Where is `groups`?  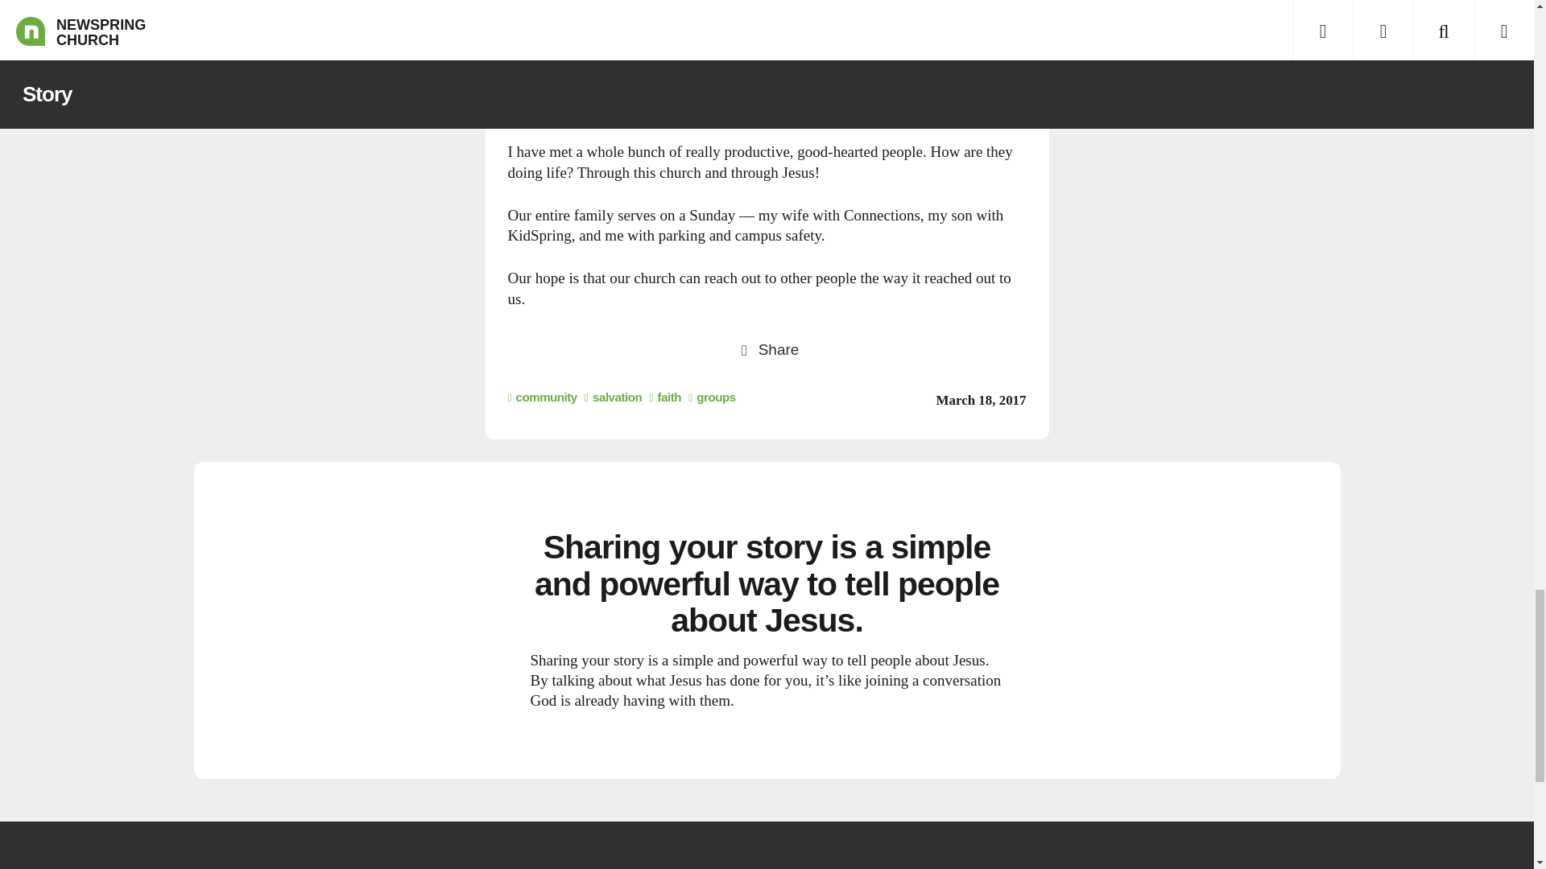
groups is located at coordinates (712, 397).